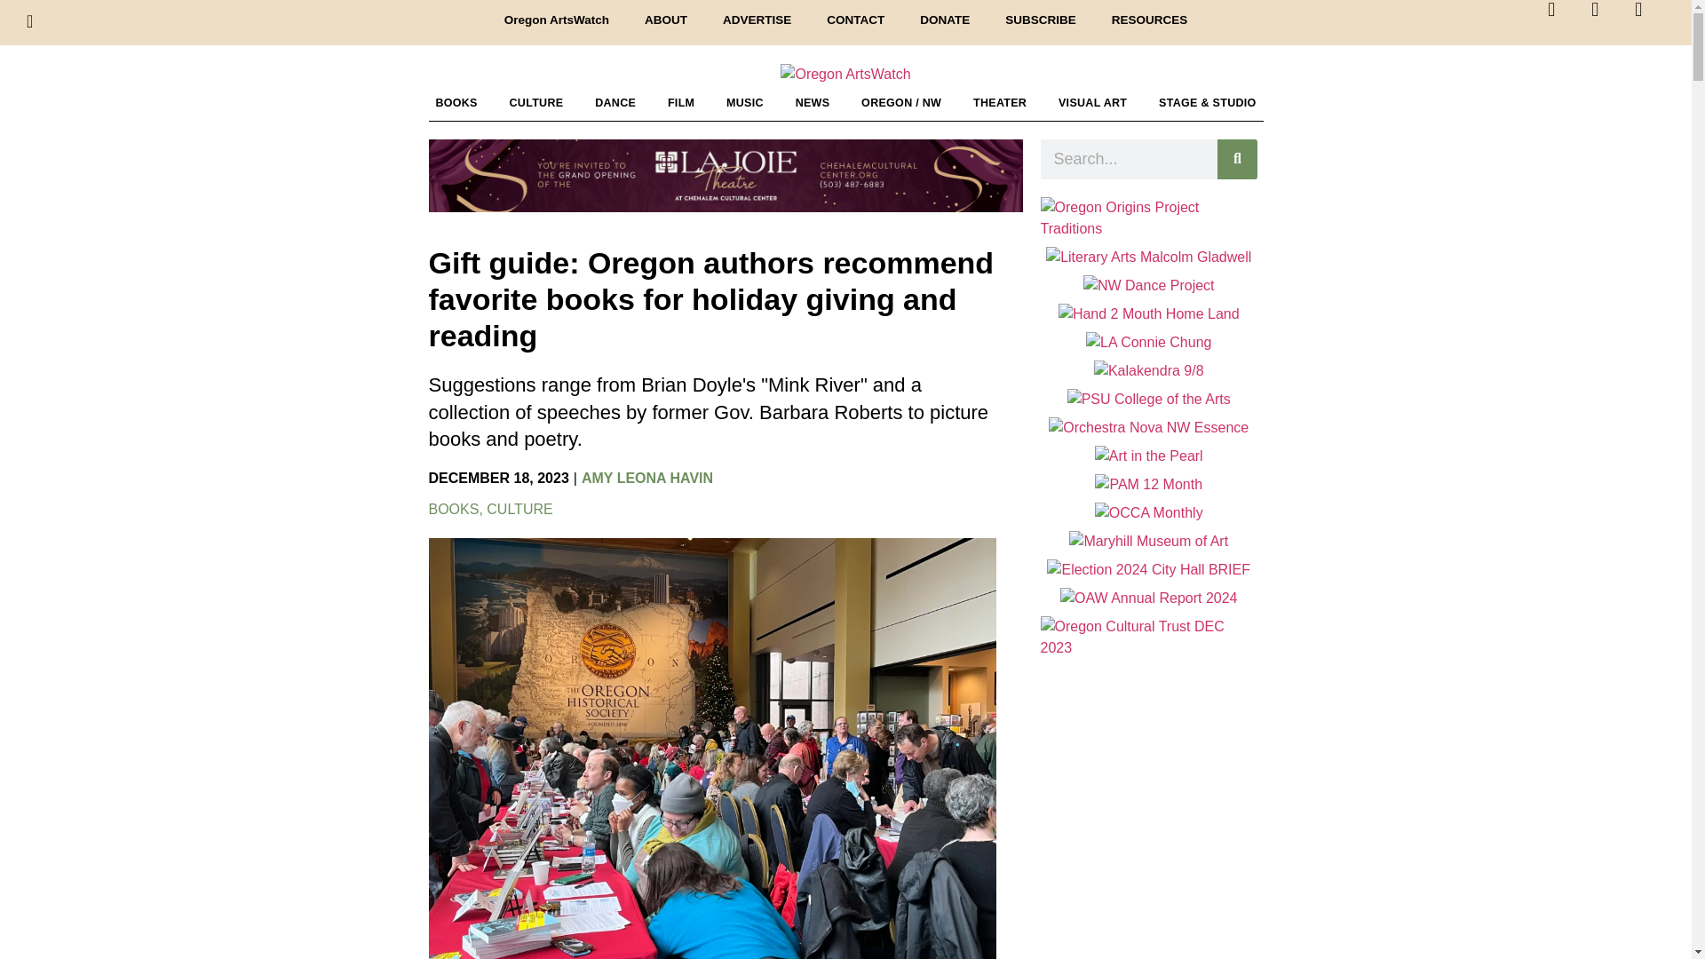  I want to click on CULTURE, so click(536, 103).